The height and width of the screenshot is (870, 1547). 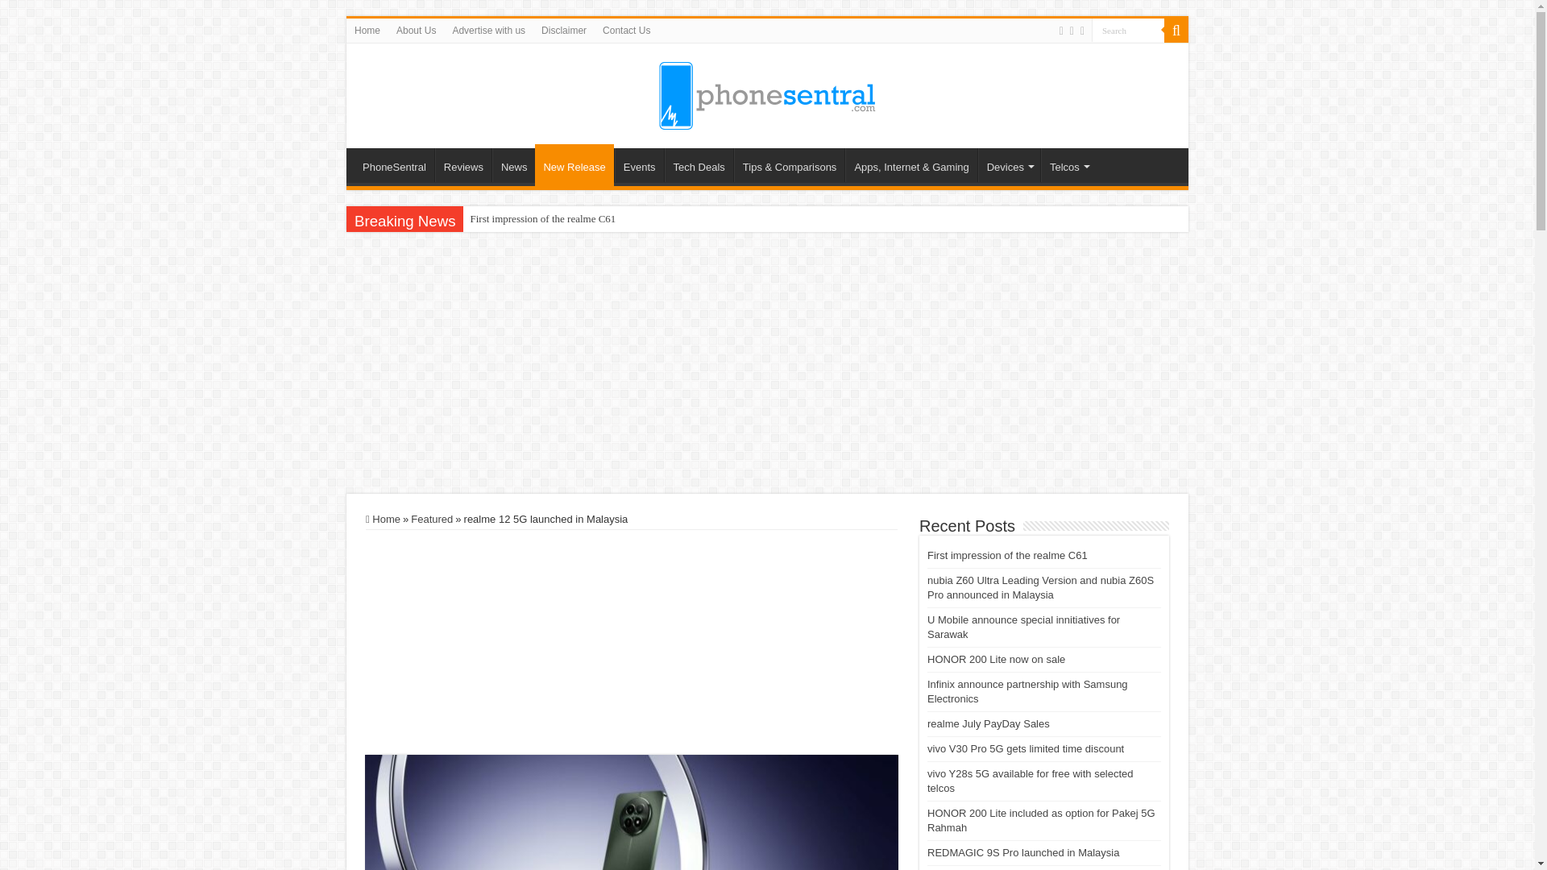 What do you see at coordinates (488, 30) in the screenshot?
I see `Advertise with us` at bounding box center [488, 30].